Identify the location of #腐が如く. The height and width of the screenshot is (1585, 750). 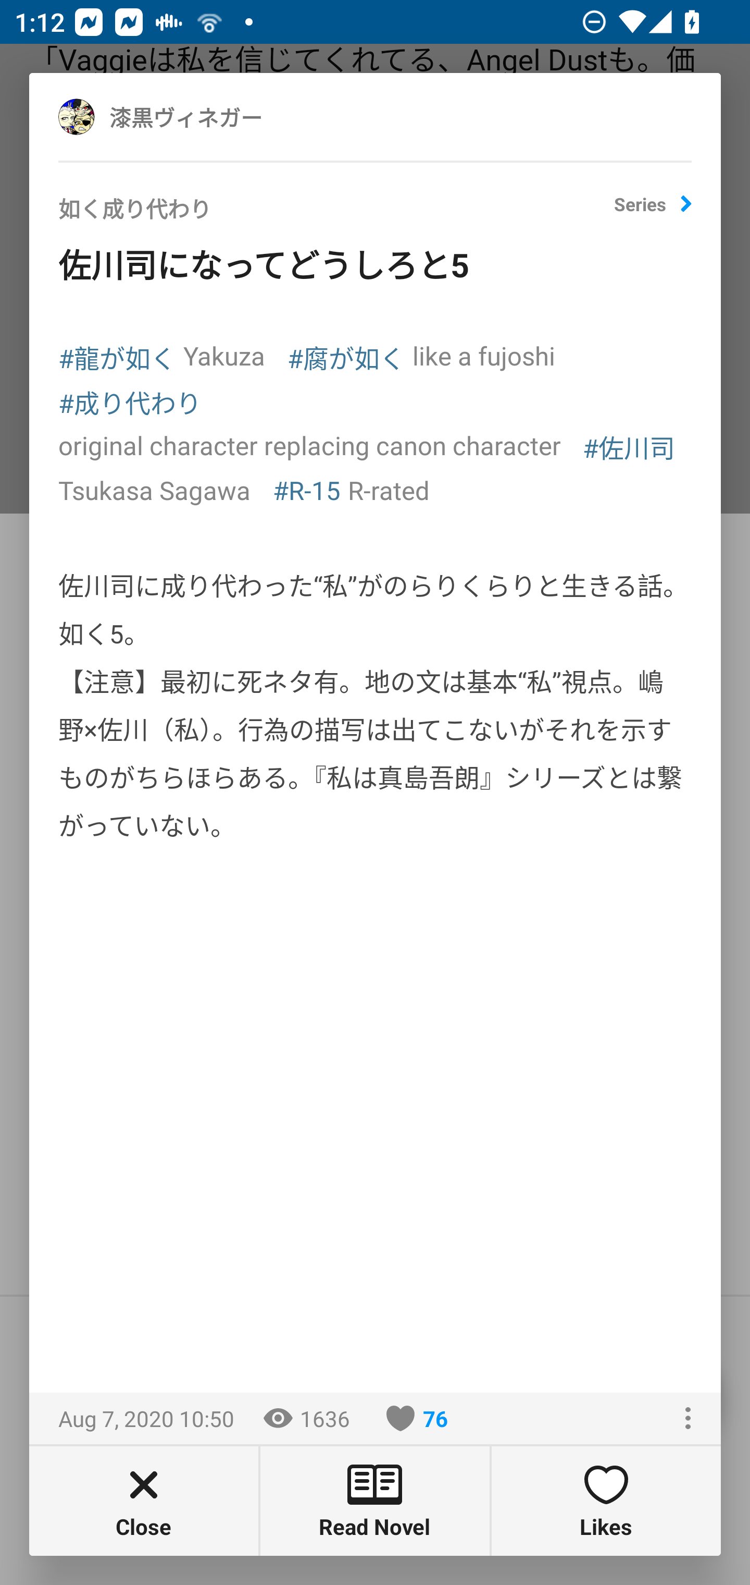
(346, 357).